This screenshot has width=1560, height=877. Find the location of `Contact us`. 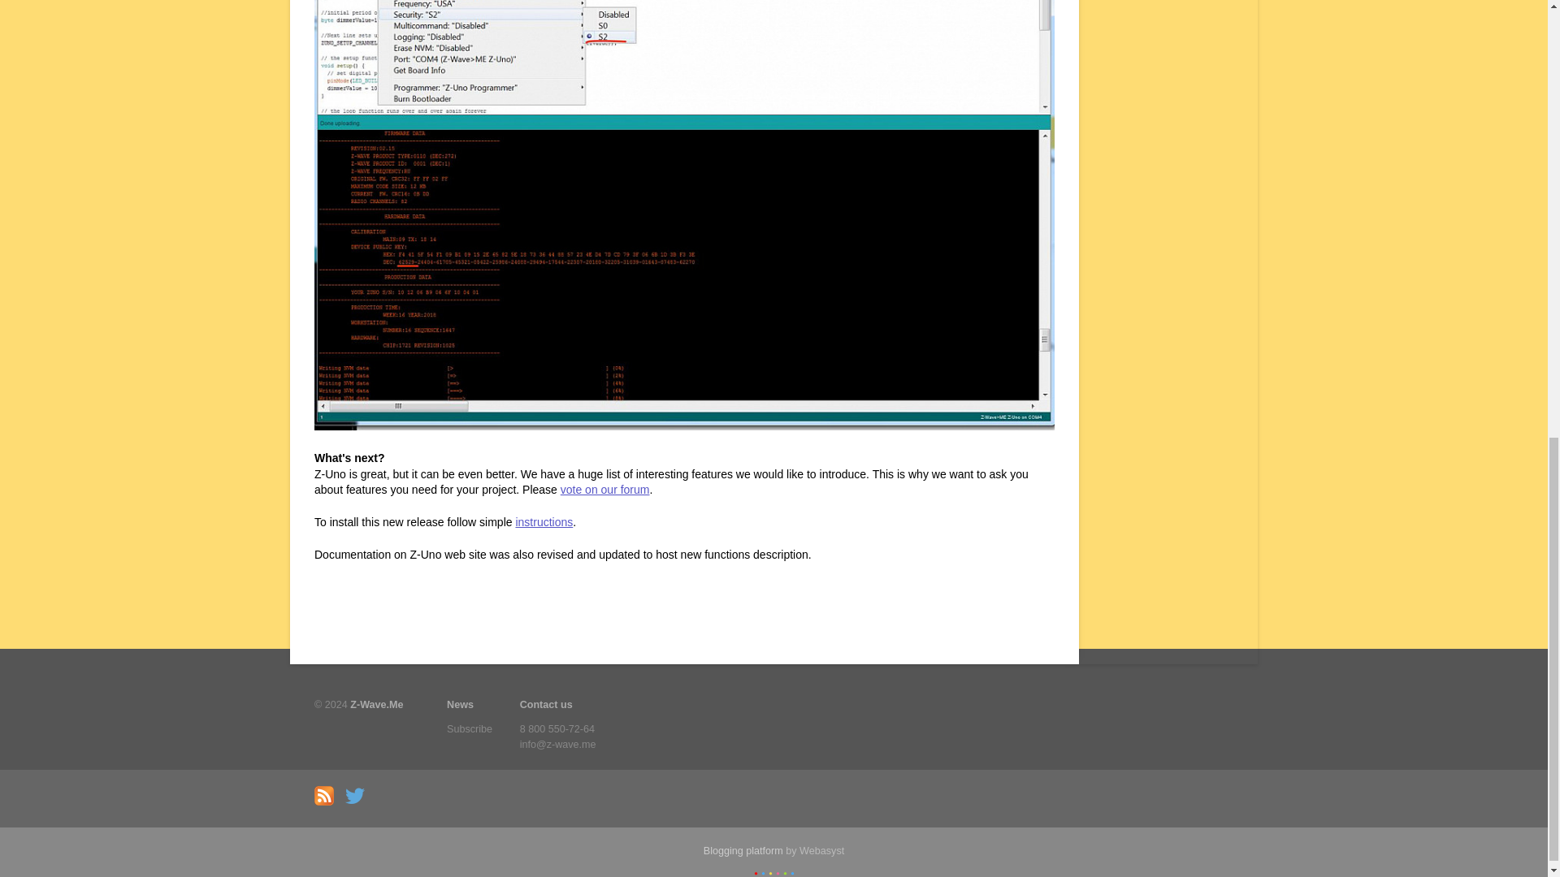

Contact us is located at coordinates (557, 705).